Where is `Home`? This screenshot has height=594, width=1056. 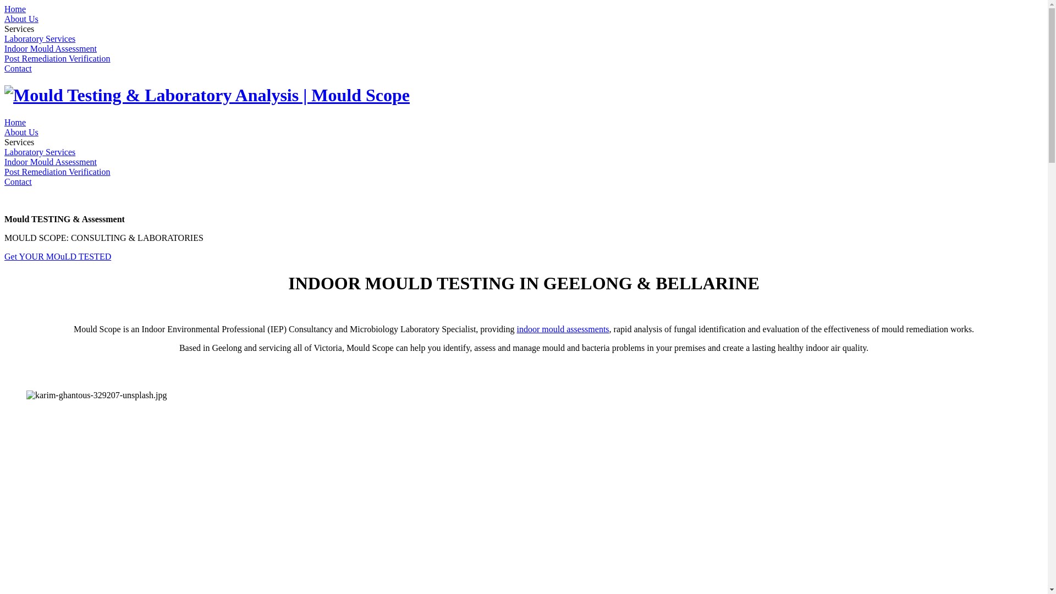 Home is located at coordinates (15, 122).